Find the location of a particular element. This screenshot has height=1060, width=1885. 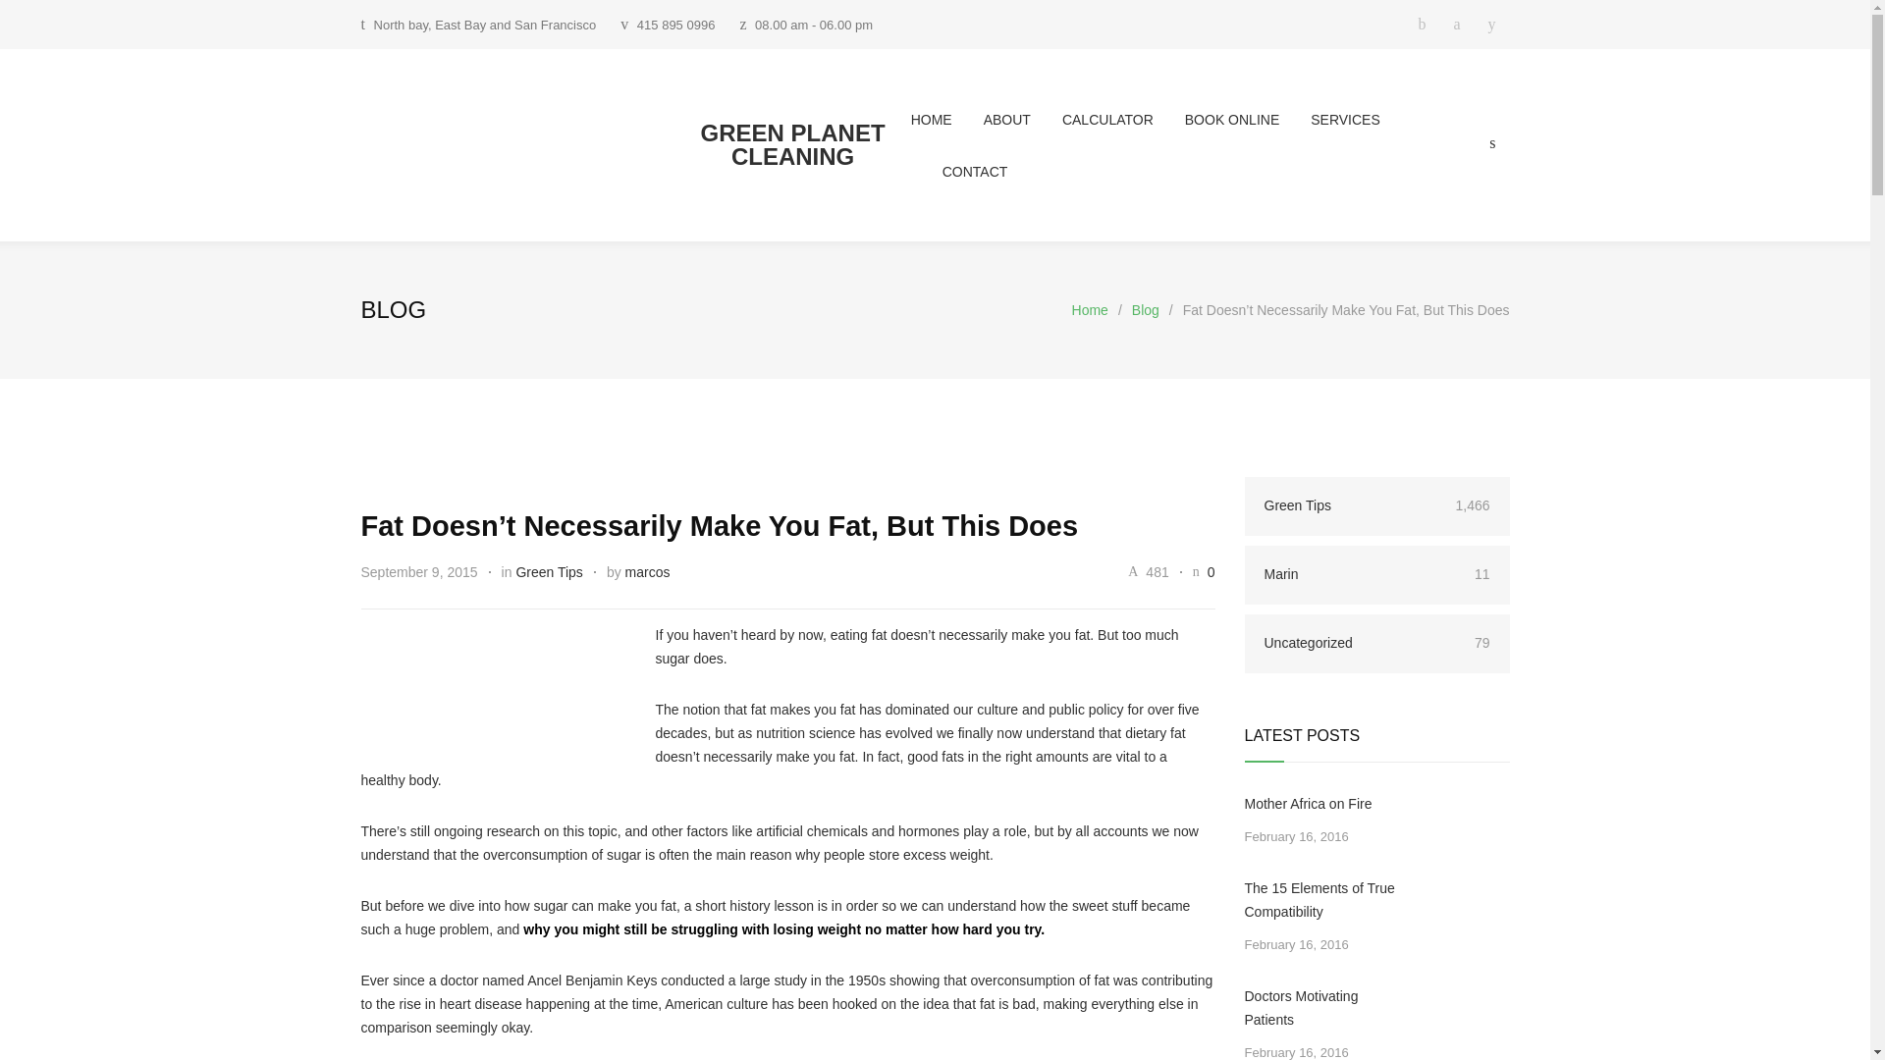

BOOK ONLINE is located at coordinates (1216, 119).